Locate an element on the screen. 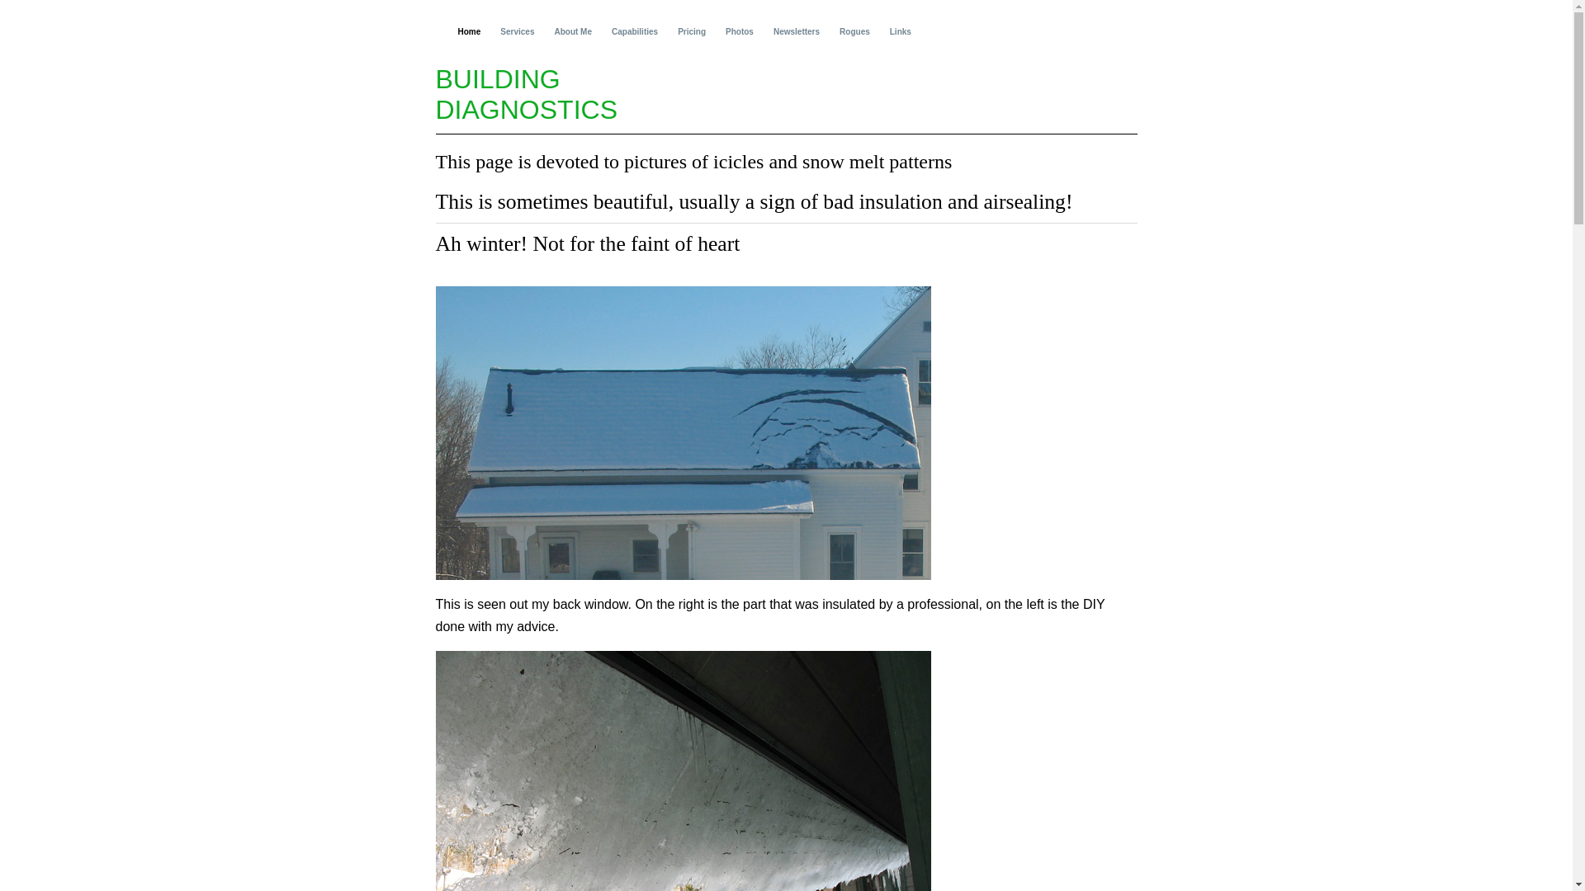 Image resolution: width=1585 pixels, height=891 pixels. About Me is located at coordinates (573, 35).